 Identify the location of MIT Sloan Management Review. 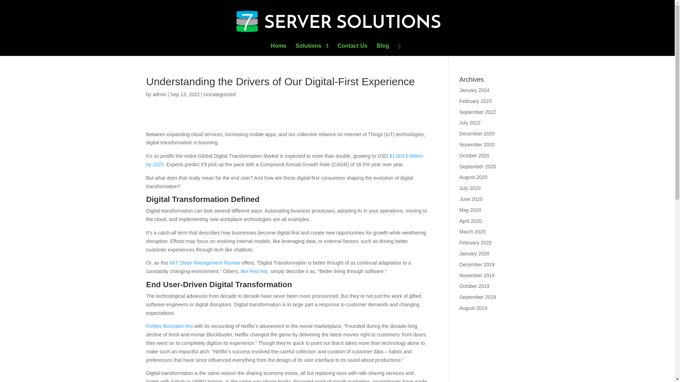
(205, 262).